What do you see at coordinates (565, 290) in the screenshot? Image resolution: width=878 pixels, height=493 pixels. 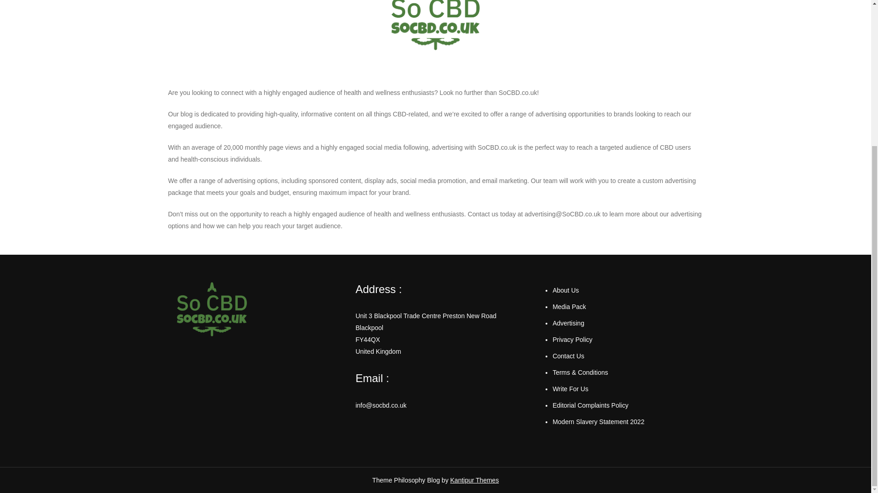 I see `About Us` at bounding box center [565, 290].